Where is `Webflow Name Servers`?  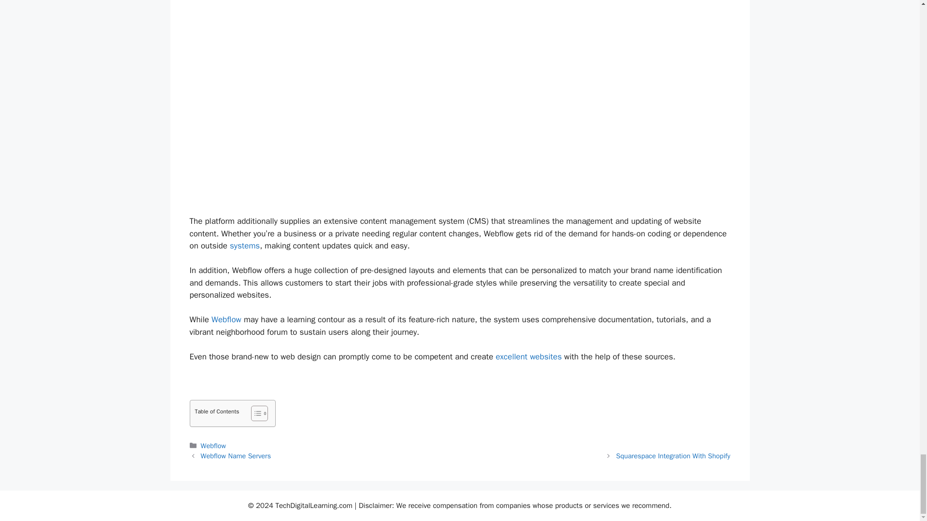
Webflow Name Servers is located at coordinates (236, 455).